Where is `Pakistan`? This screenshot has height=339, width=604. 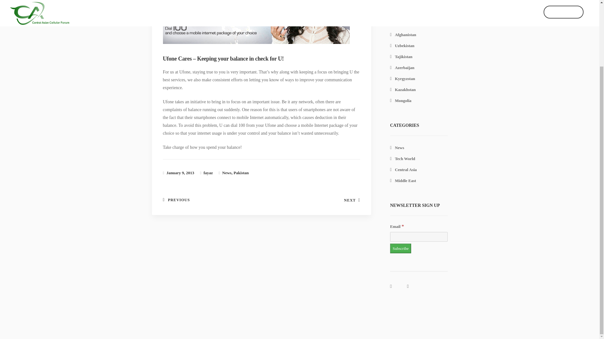 Pakistan is located at coordinates (400, 24).